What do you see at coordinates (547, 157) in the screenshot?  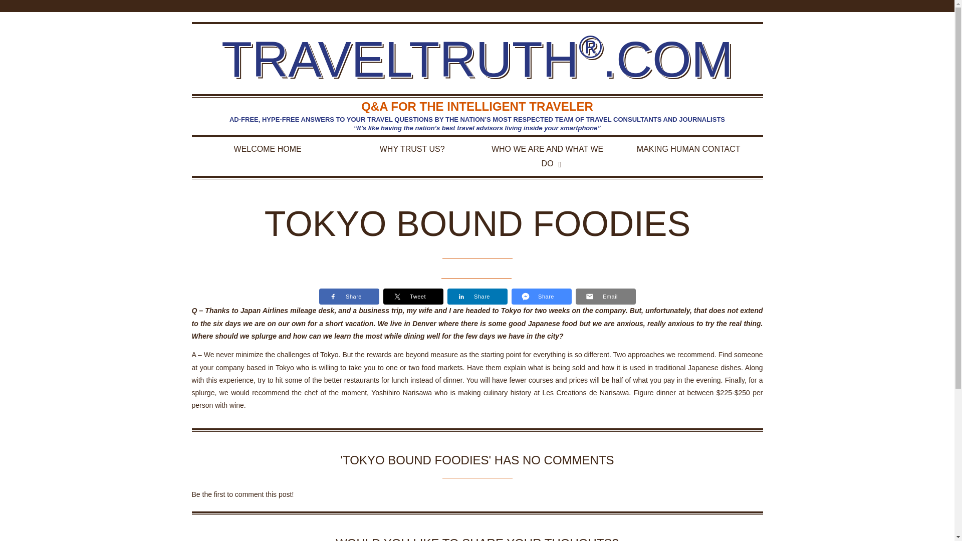 I see `WHO WE ARE AND WHAT WE DO` at bounding box center [547, 157].